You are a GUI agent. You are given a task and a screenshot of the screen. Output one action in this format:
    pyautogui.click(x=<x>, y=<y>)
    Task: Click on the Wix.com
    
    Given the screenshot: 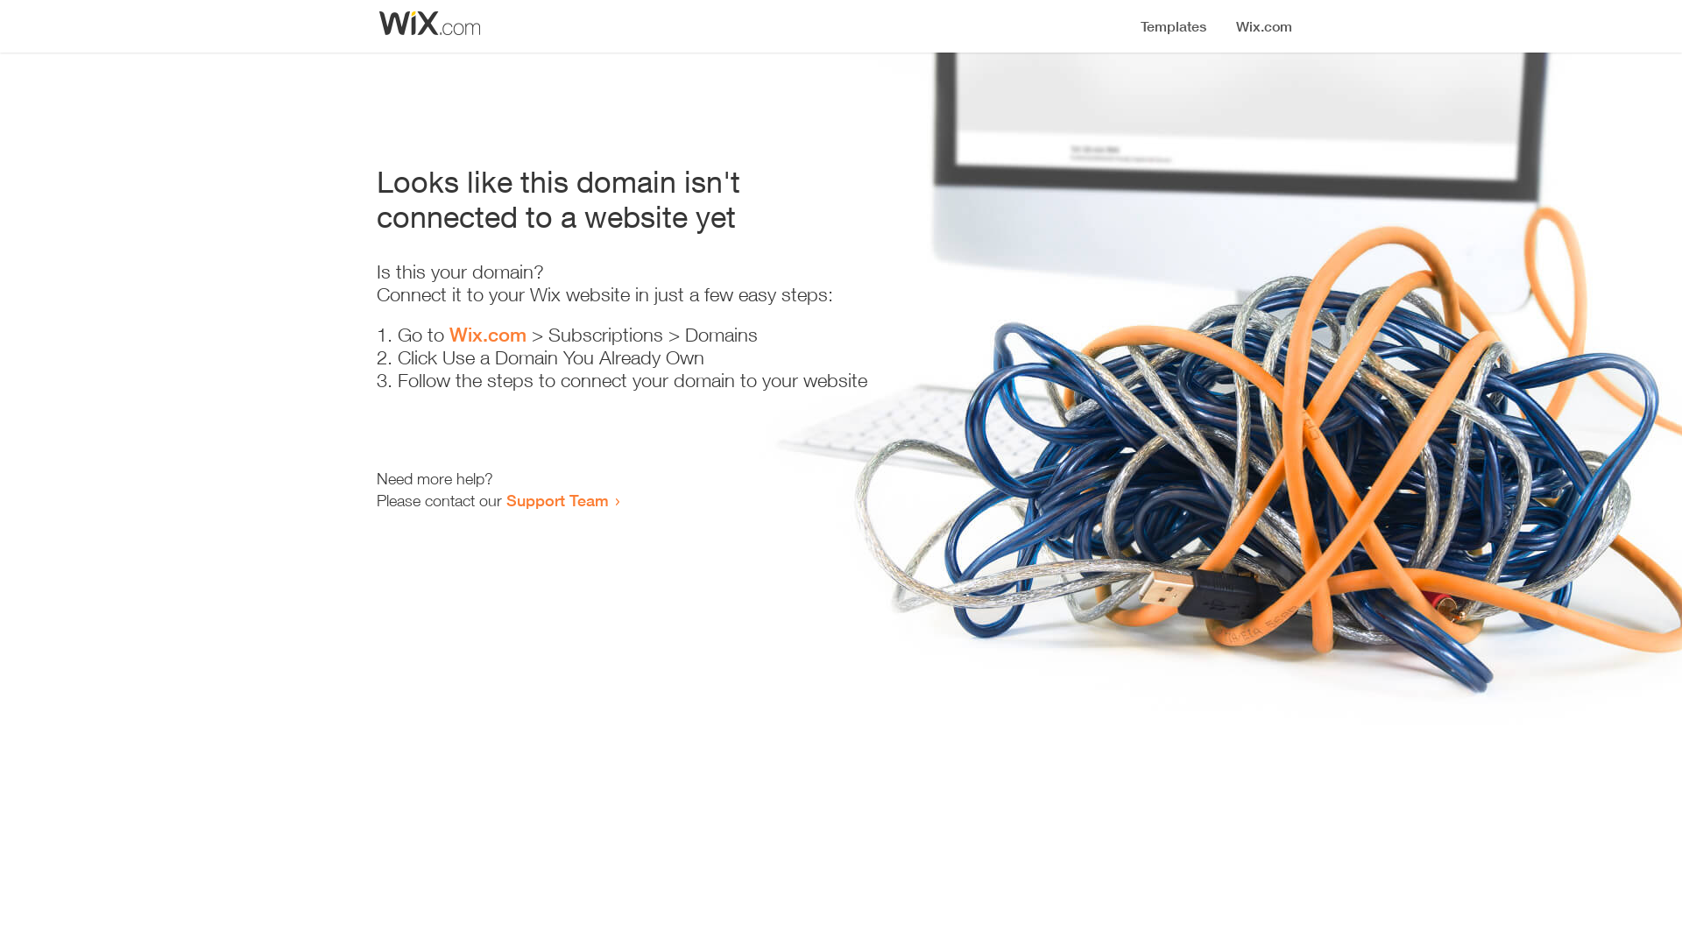 What is the action you would take?
    pyautogui.click(x=488, y=335)
    